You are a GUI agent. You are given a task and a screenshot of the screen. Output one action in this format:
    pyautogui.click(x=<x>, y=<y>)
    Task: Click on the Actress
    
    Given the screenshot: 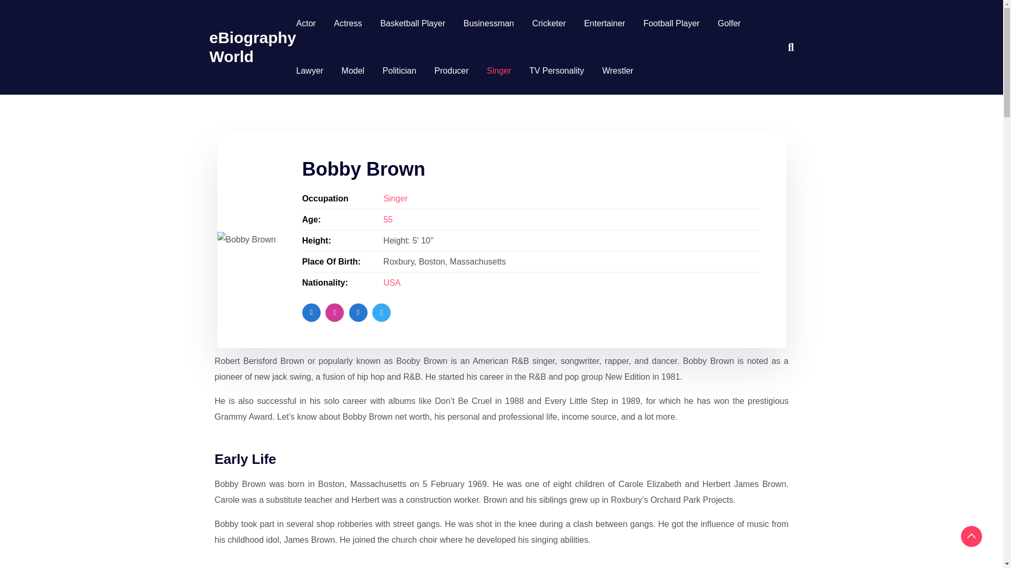 What is the action you would take?
    pyautogui.click(x=348, y=23)
    